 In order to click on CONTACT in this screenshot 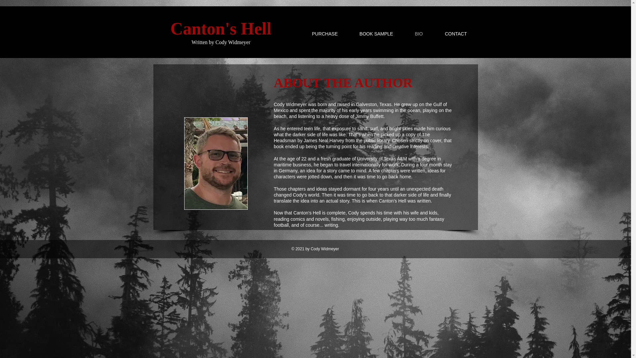, I will do `click(449, 33)`.